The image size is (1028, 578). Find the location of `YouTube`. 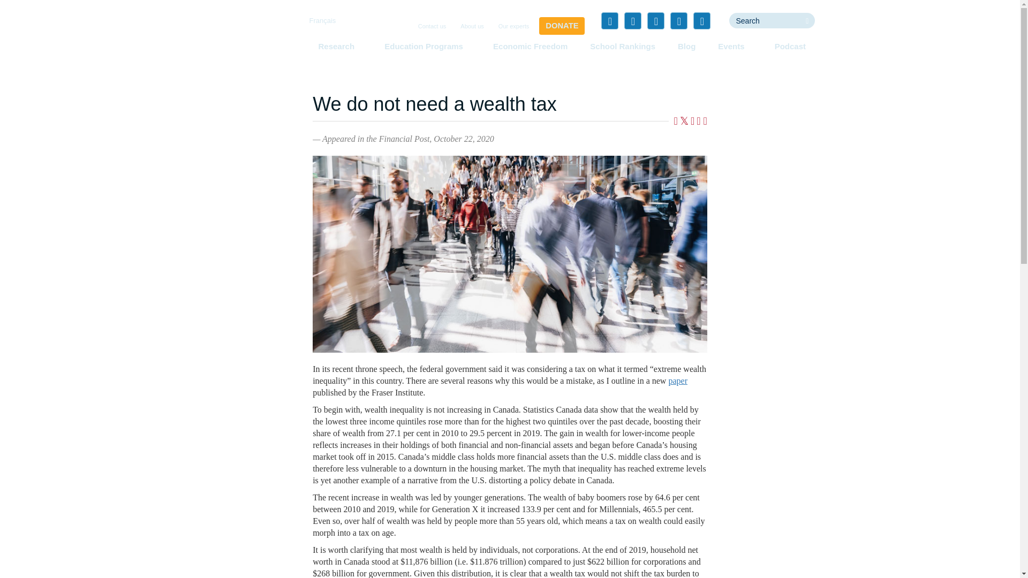

YouTube is located at coordinates (679, 20).